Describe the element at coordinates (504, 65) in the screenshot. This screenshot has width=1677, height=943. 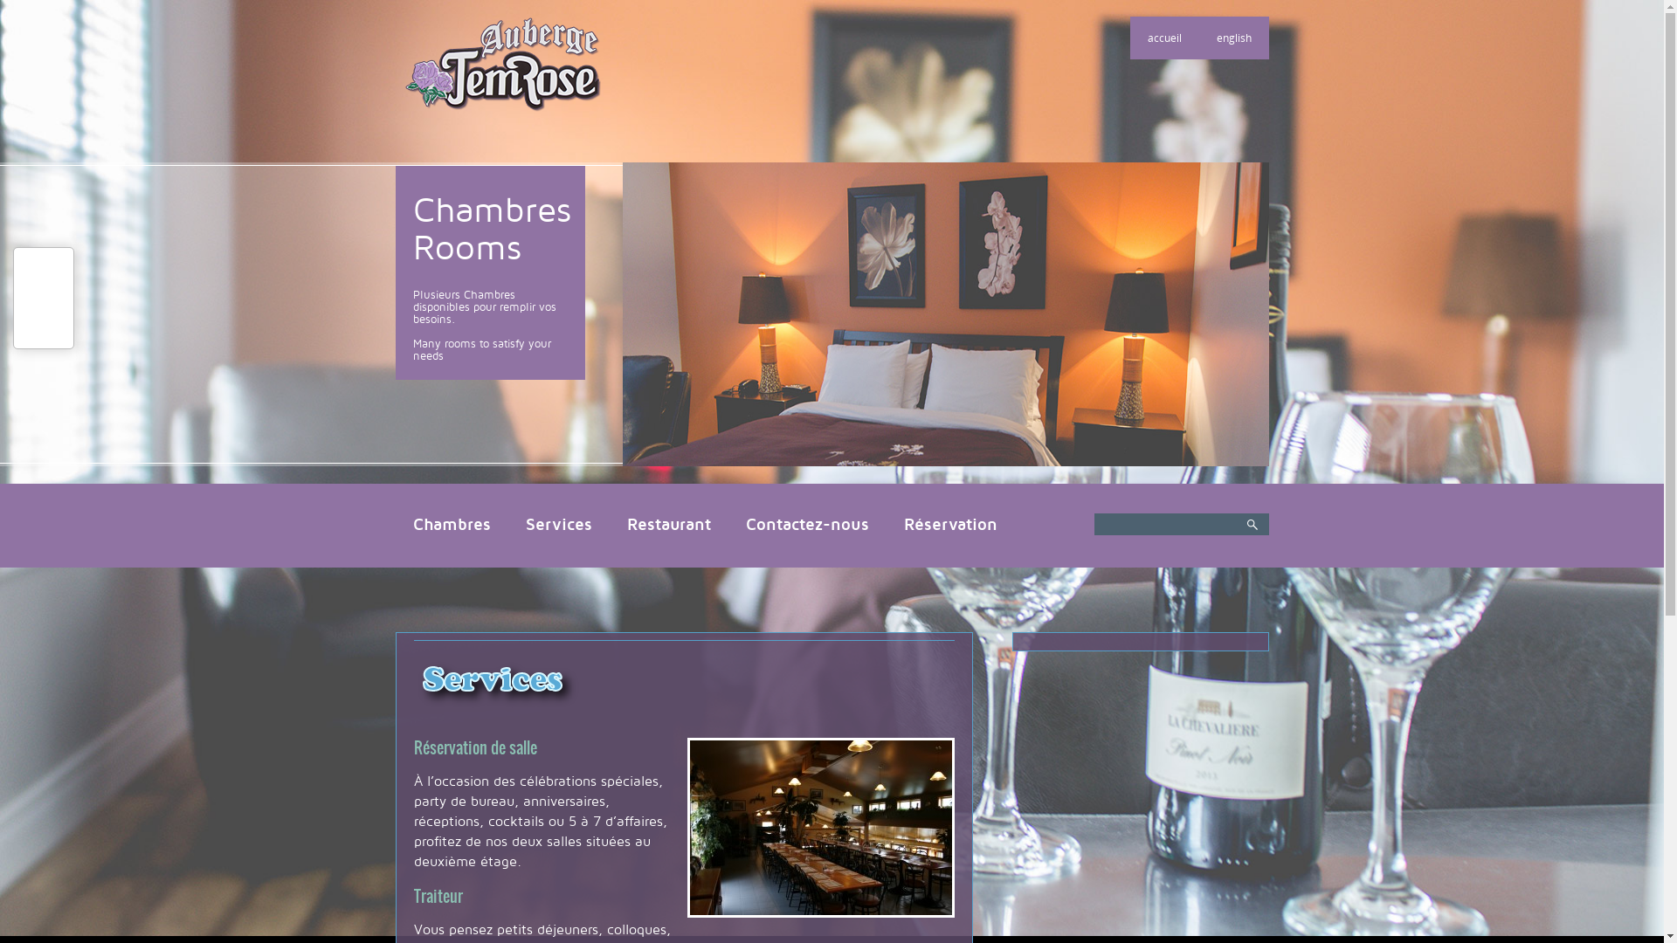
I see `Auberge TemRose` at that location.